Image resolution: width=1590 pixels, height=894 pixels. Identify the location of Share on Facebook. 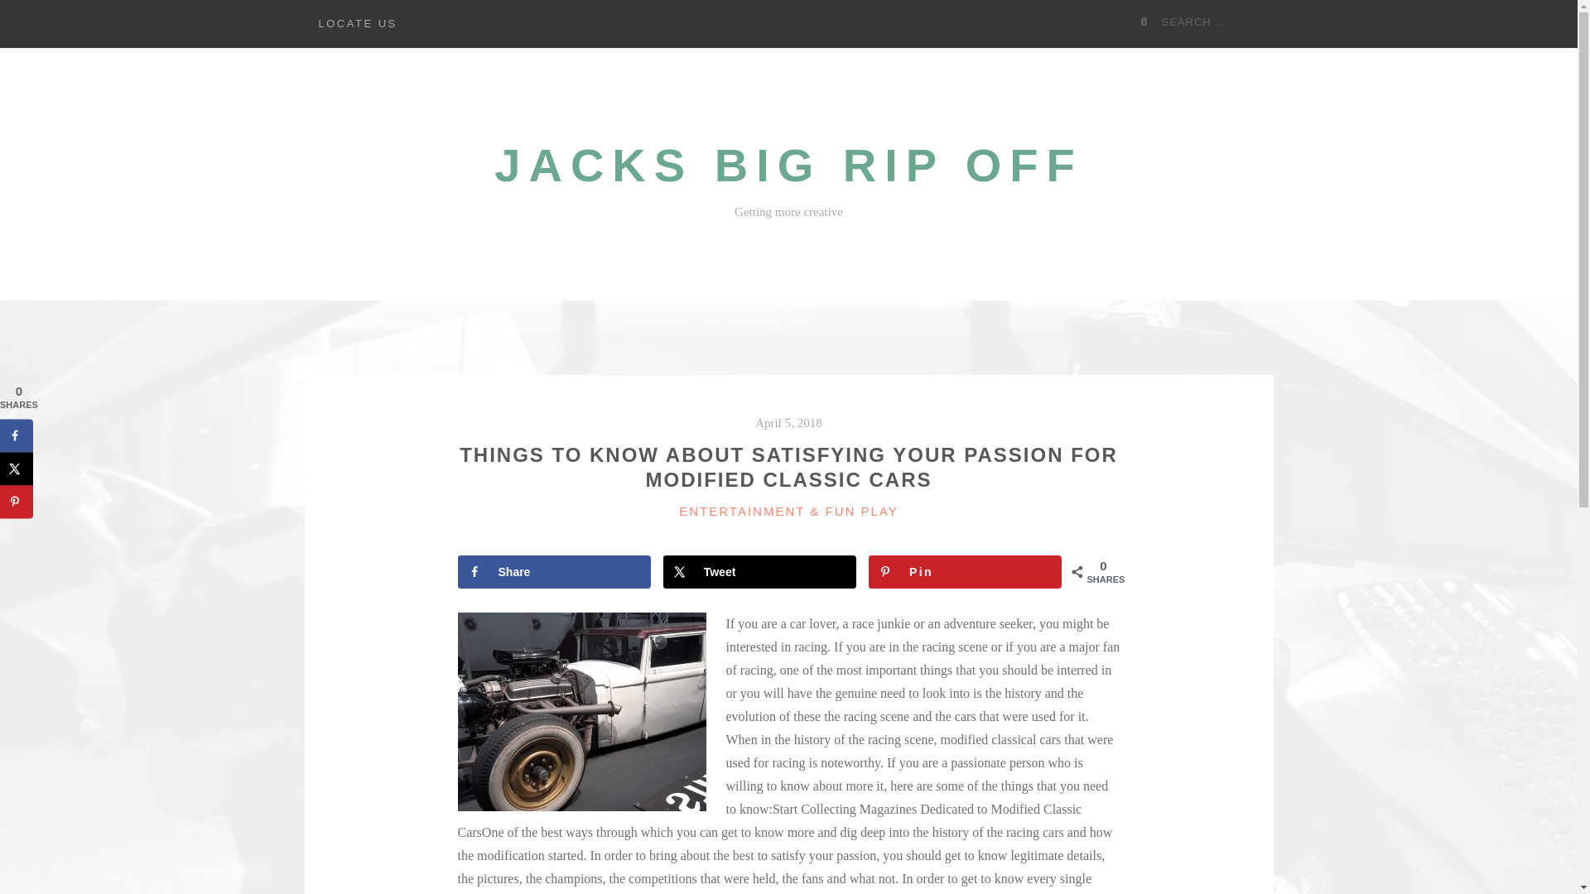
(17, 435).